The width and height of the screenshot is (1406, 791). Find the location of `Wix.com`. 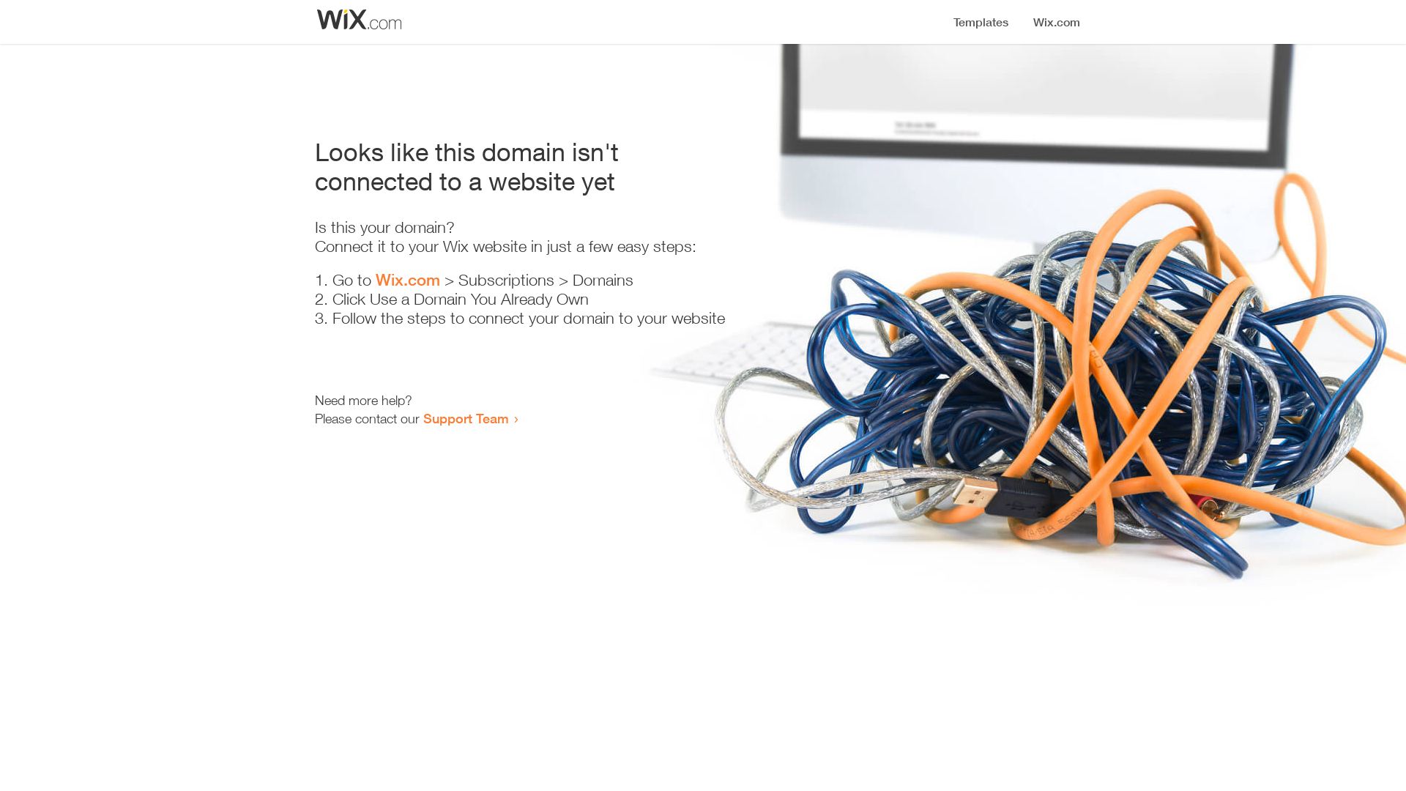

Wix.com is located at coordinates (408, 280).